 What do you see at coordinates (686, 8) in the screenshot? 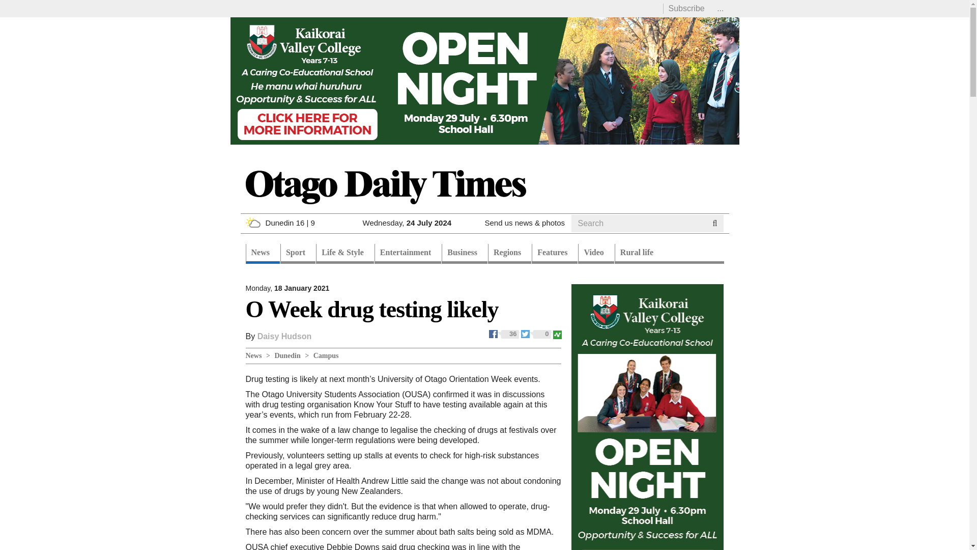
I see `Subscribe` at bounding box center [686, 8].